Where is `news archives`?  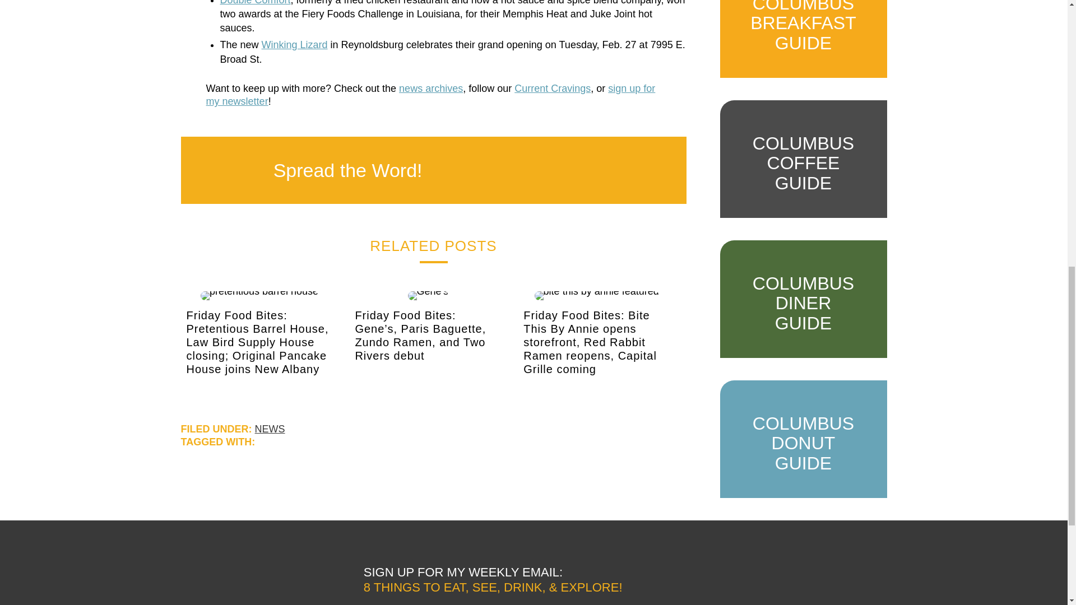
news archives is located at coordinates (430, 89).